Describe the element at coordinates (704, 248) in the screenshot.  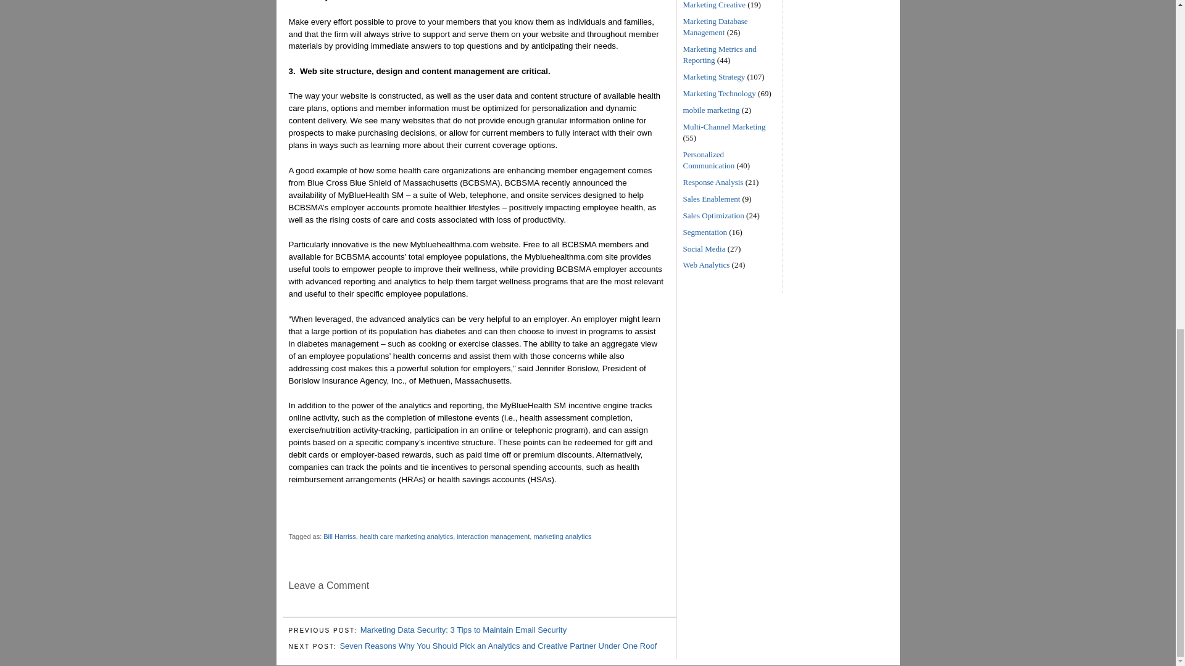
I see `Social Media` at that location.